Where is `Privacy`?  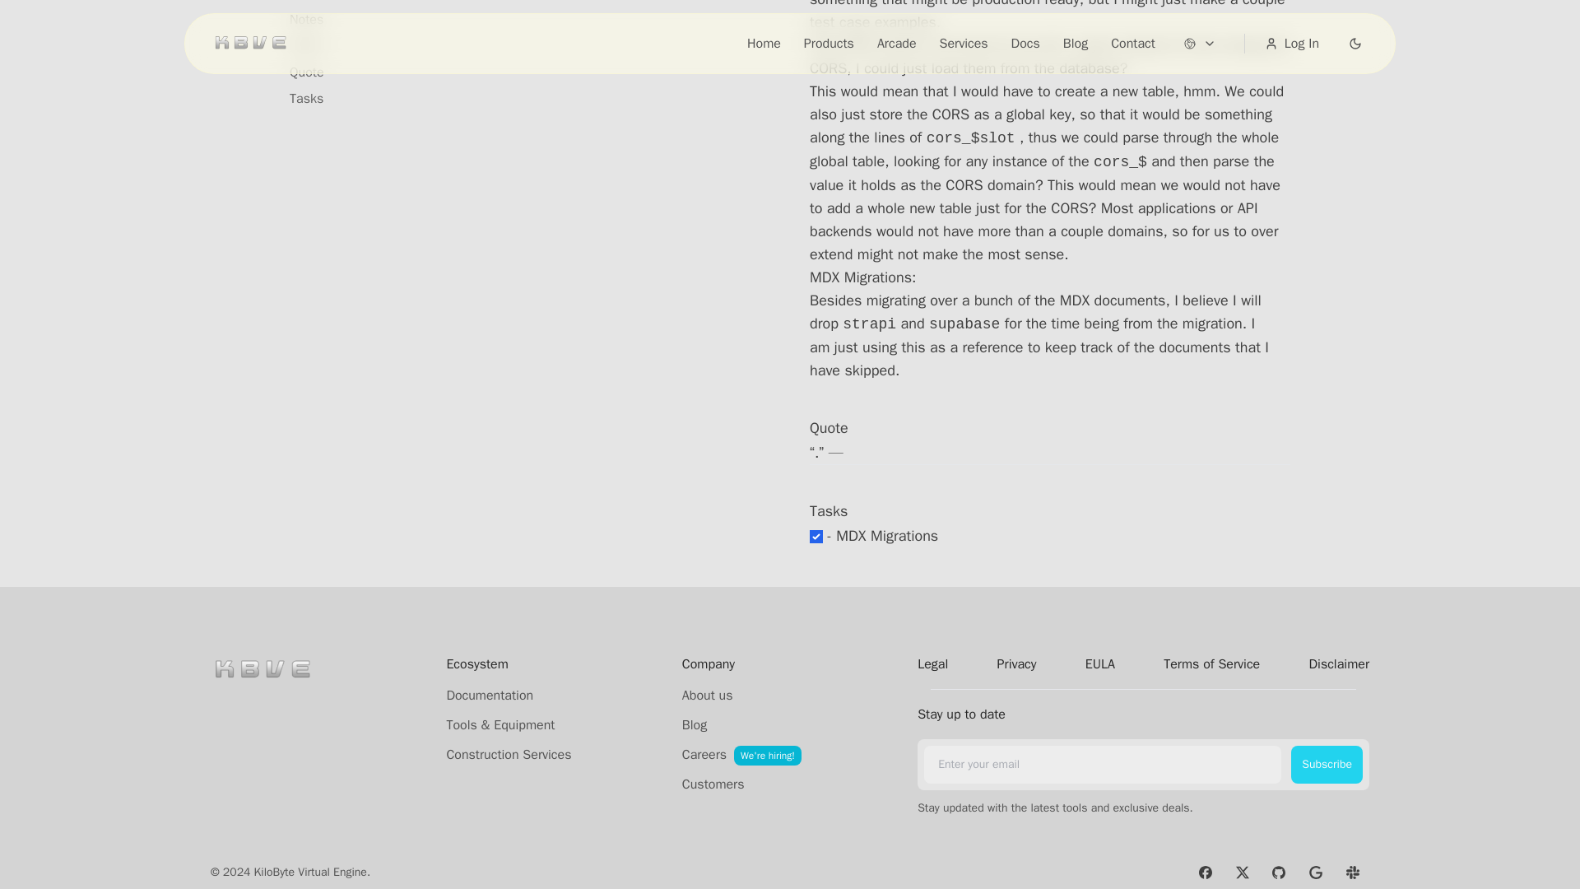
Privacy is located at coordinates (1016, 663).